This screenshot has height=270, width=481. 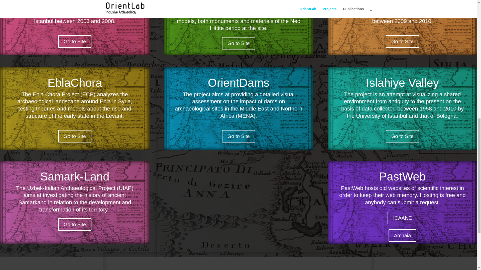 I want to click on Archaia, so click(x=402, y=235).